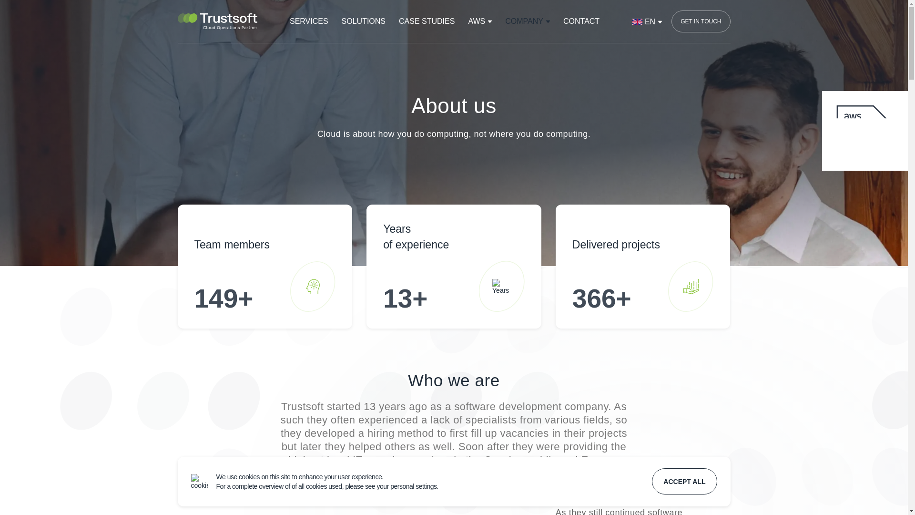 Image resolution: width=915 pixels, height=515 pixels. What do you see at coordinates (363, 21) in the screenshot?
I see `SOLUTIONS` at bounding box center [363, 21].